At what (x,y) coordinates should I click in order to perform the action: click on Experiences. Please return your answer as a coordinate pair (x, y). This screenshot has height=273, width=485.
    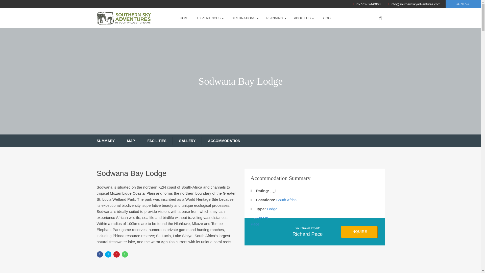
    Looking at the image, I should click on (243, 141).